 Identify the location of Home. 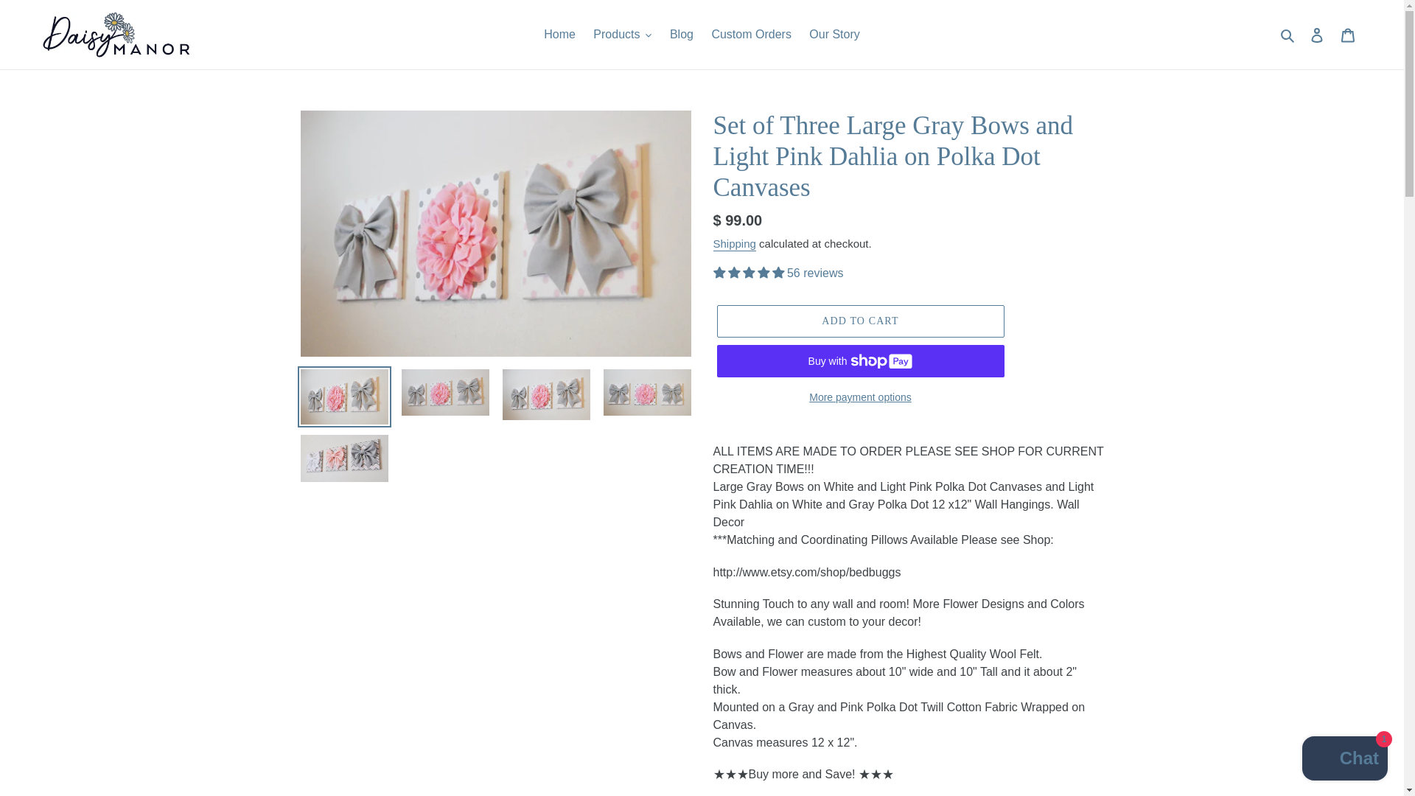
(559, 34).